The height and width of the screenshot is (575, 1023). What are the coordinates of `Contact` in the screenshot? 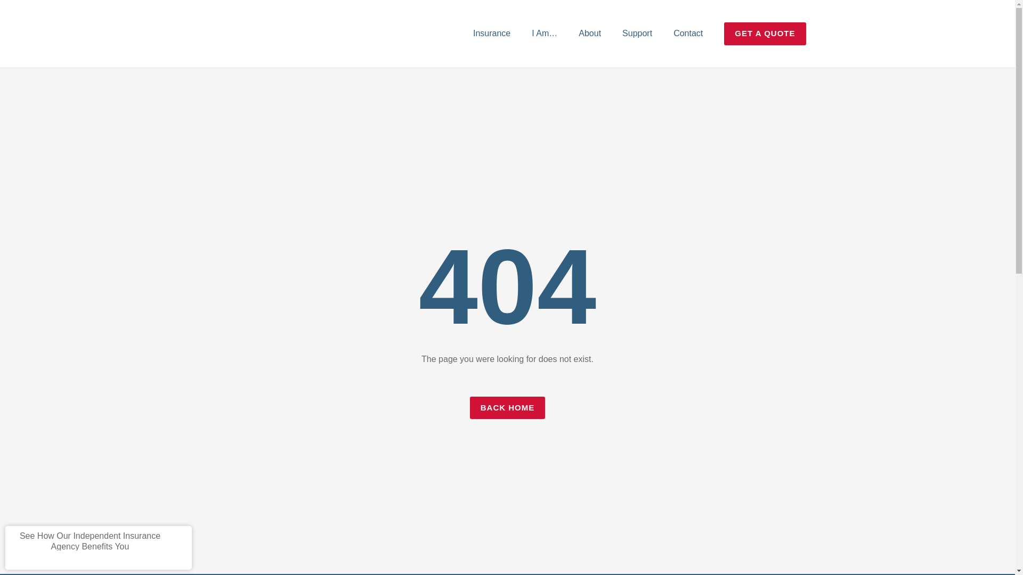 It's located at (688, 33).